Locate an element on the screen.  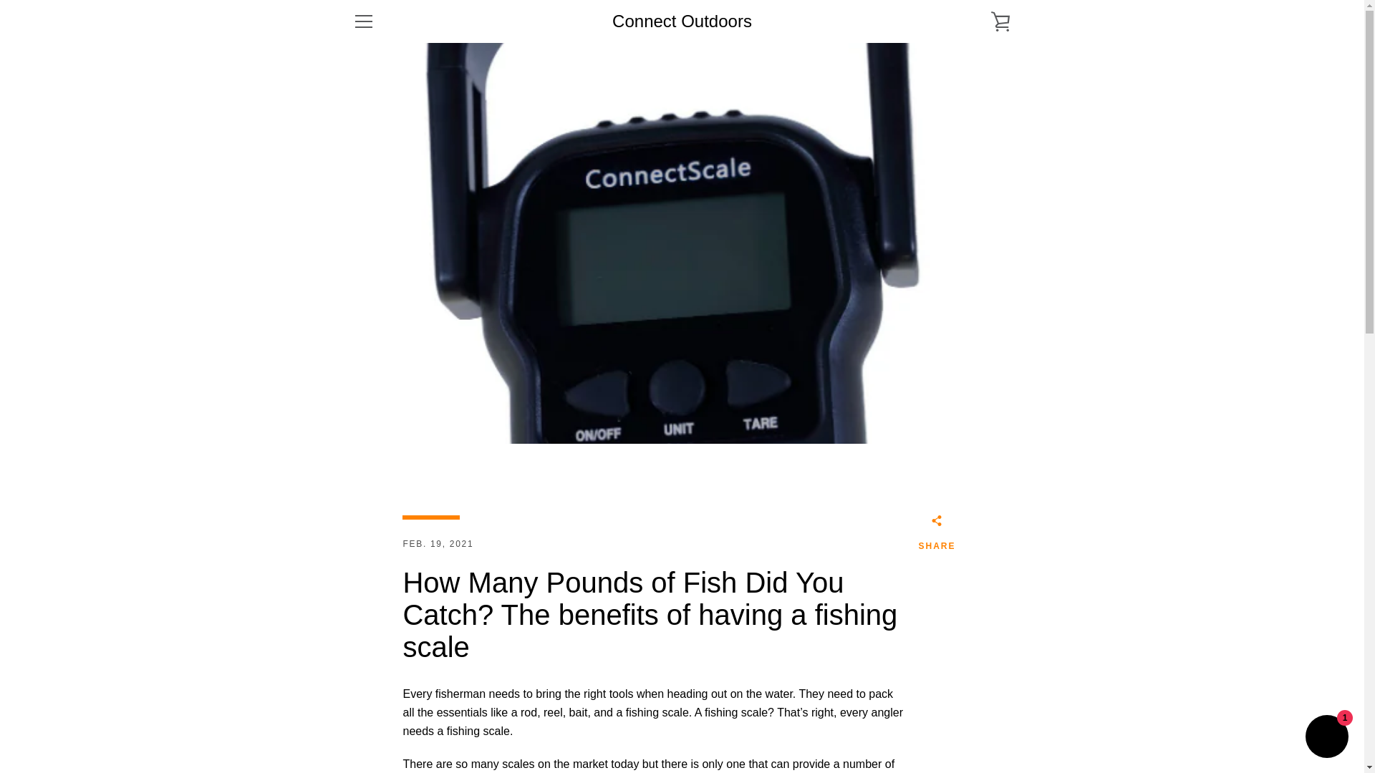
VIEW CART is located at coordinates (1000, 21).